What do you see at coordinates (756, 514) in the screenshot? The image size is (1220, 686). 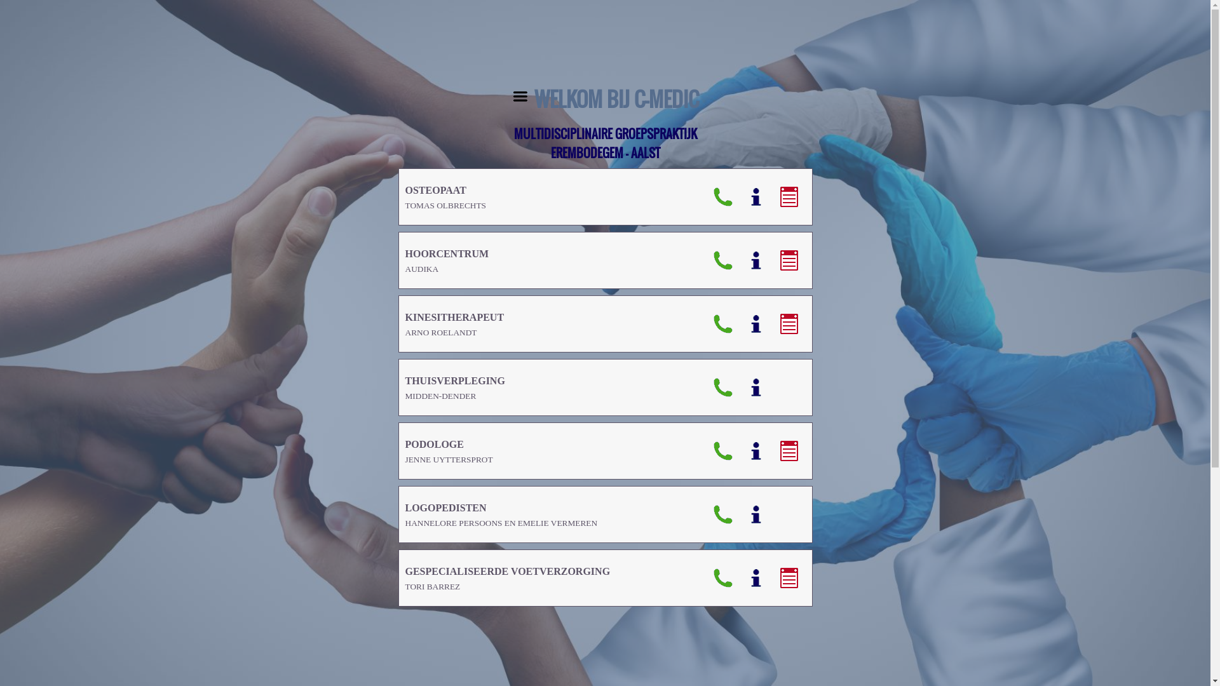 I see `Info` at bounding box center [756, 514].